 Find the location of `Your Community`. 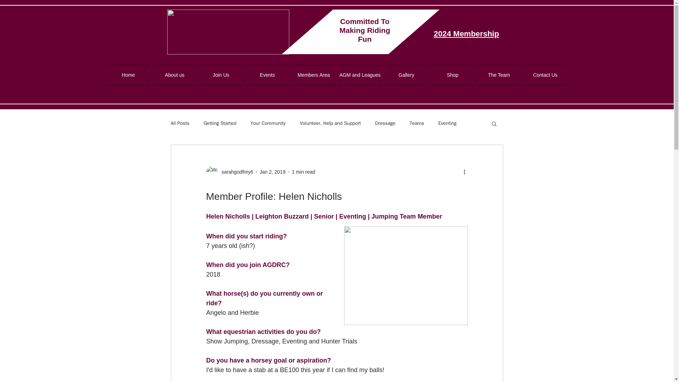

Your Community is located at coordinates (268, 123).